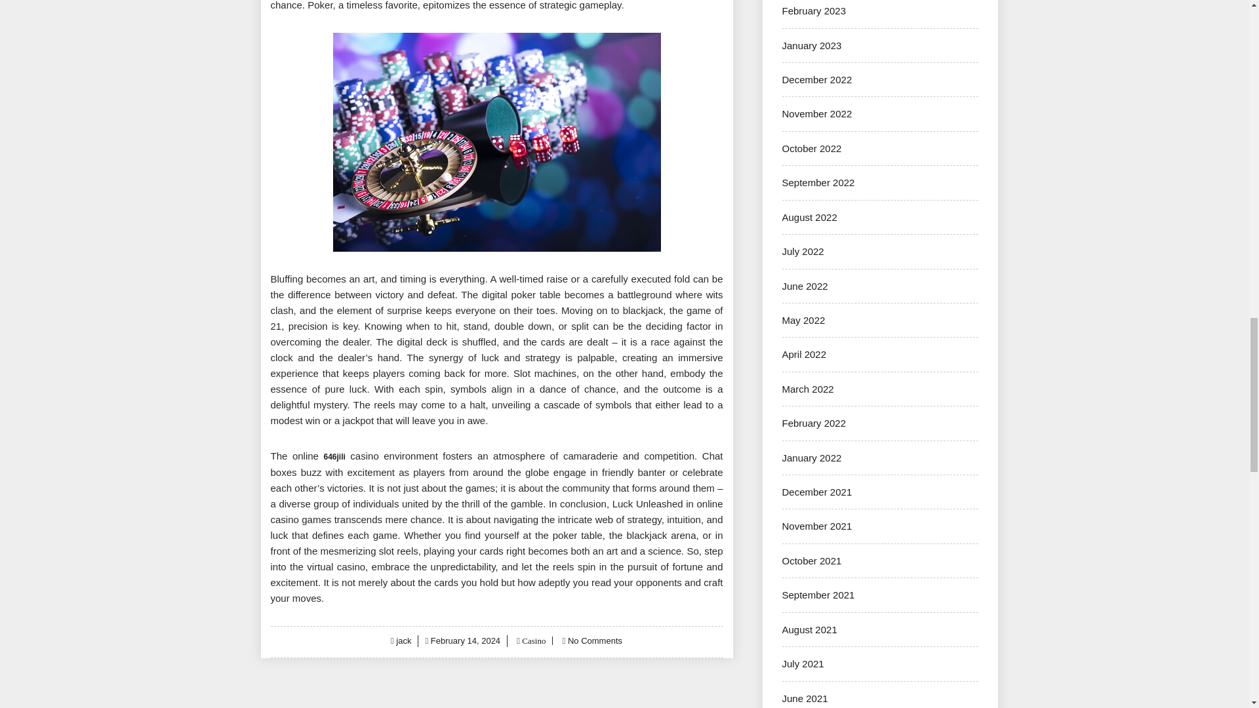  Describe the element at coordinates (465, 640) in the screenshot. I see `February 14, 2024` at that location.